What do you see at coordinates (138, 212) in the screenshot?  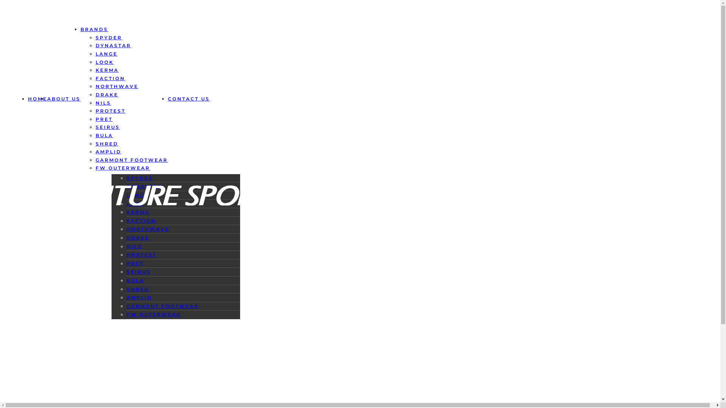 I see `KERMA` at bounding box center [138, 212].